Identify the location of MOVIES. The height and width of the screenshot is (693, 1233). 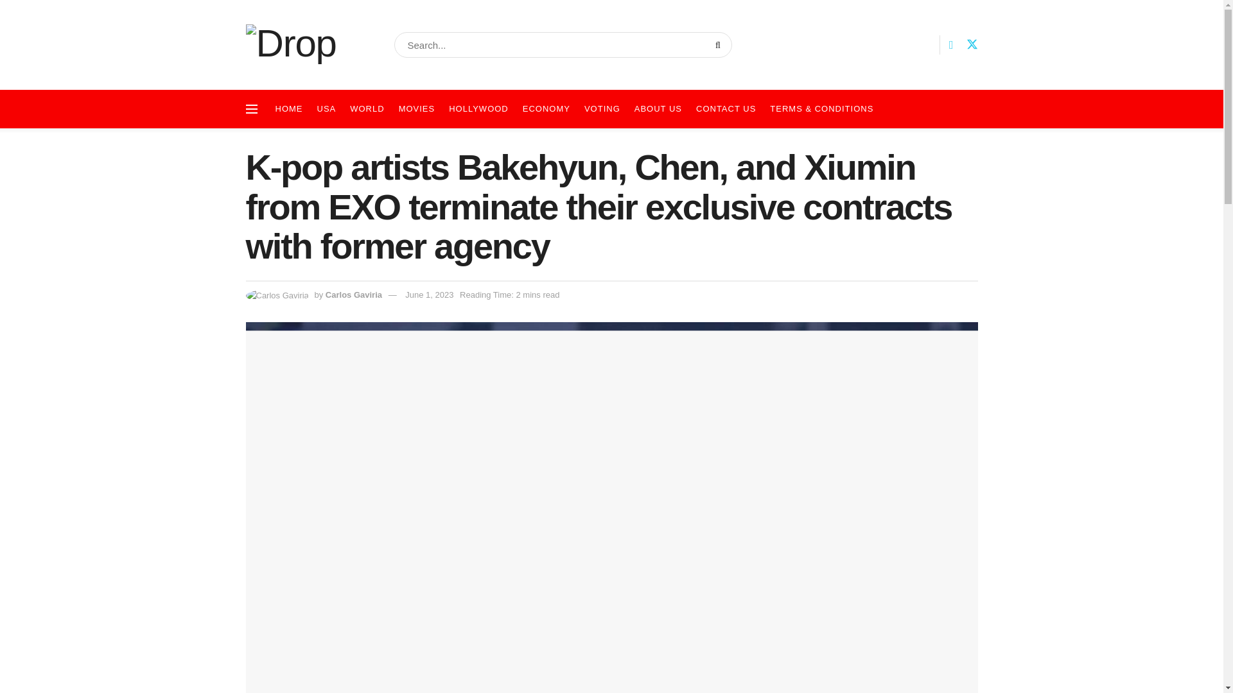
(416, 109).